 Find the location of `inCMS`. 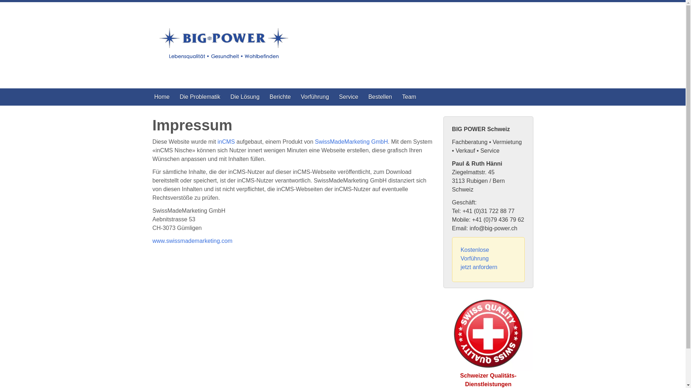

inCMS is located at coordinates (226, 142).